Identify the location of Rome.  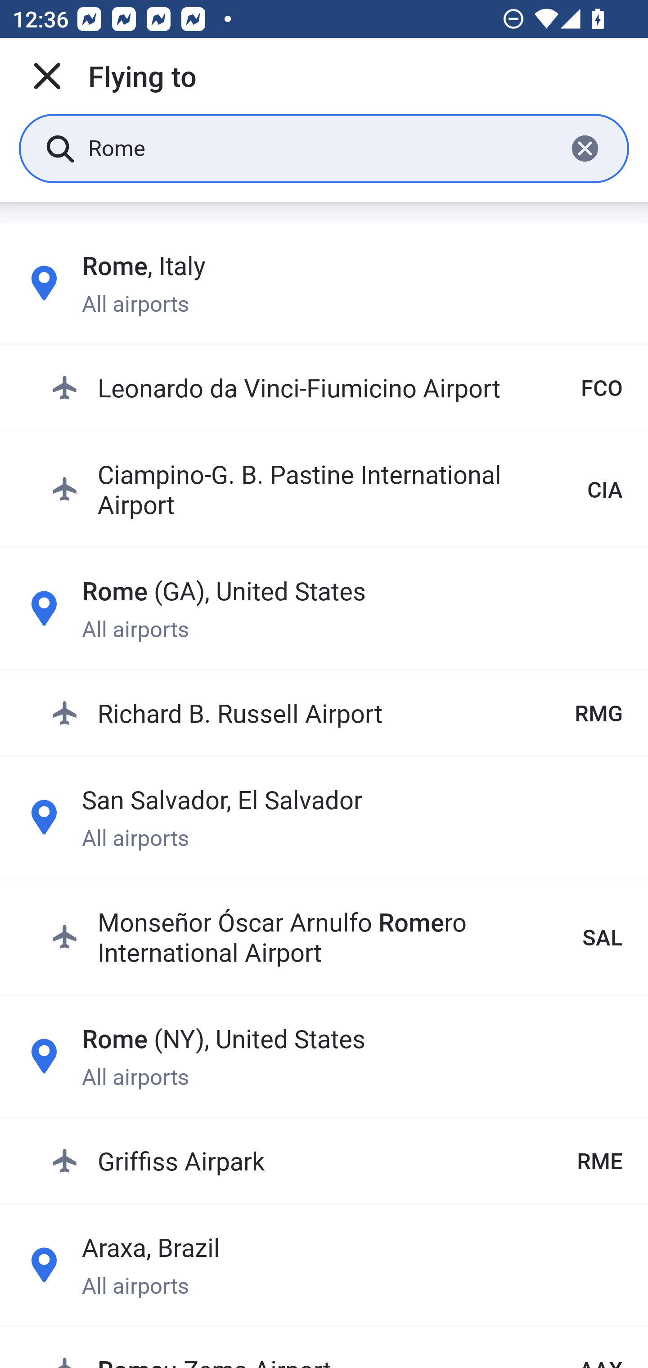
(320, 148).